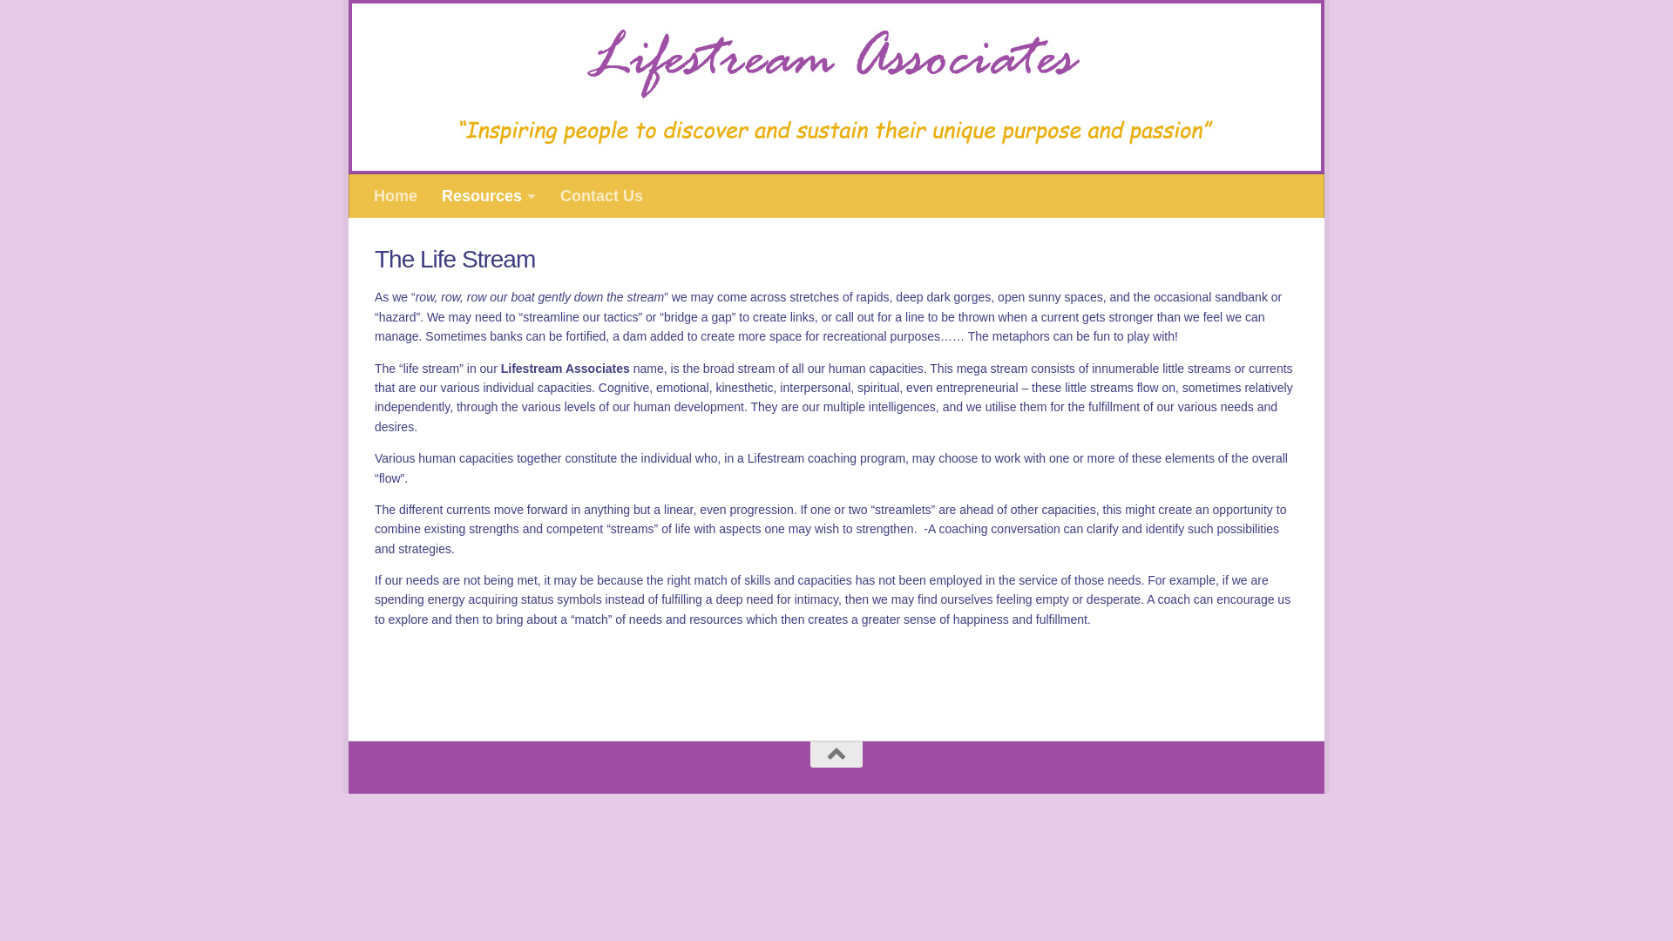 The image size is (1673, 941). What do you see at coordinates (423, 24) in the screenshot?
I see `Skip to content` at bounding box center [423, 24].